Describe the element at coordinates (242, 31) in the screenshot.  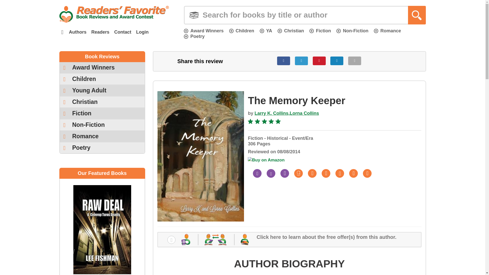
I see `Children` at that location.